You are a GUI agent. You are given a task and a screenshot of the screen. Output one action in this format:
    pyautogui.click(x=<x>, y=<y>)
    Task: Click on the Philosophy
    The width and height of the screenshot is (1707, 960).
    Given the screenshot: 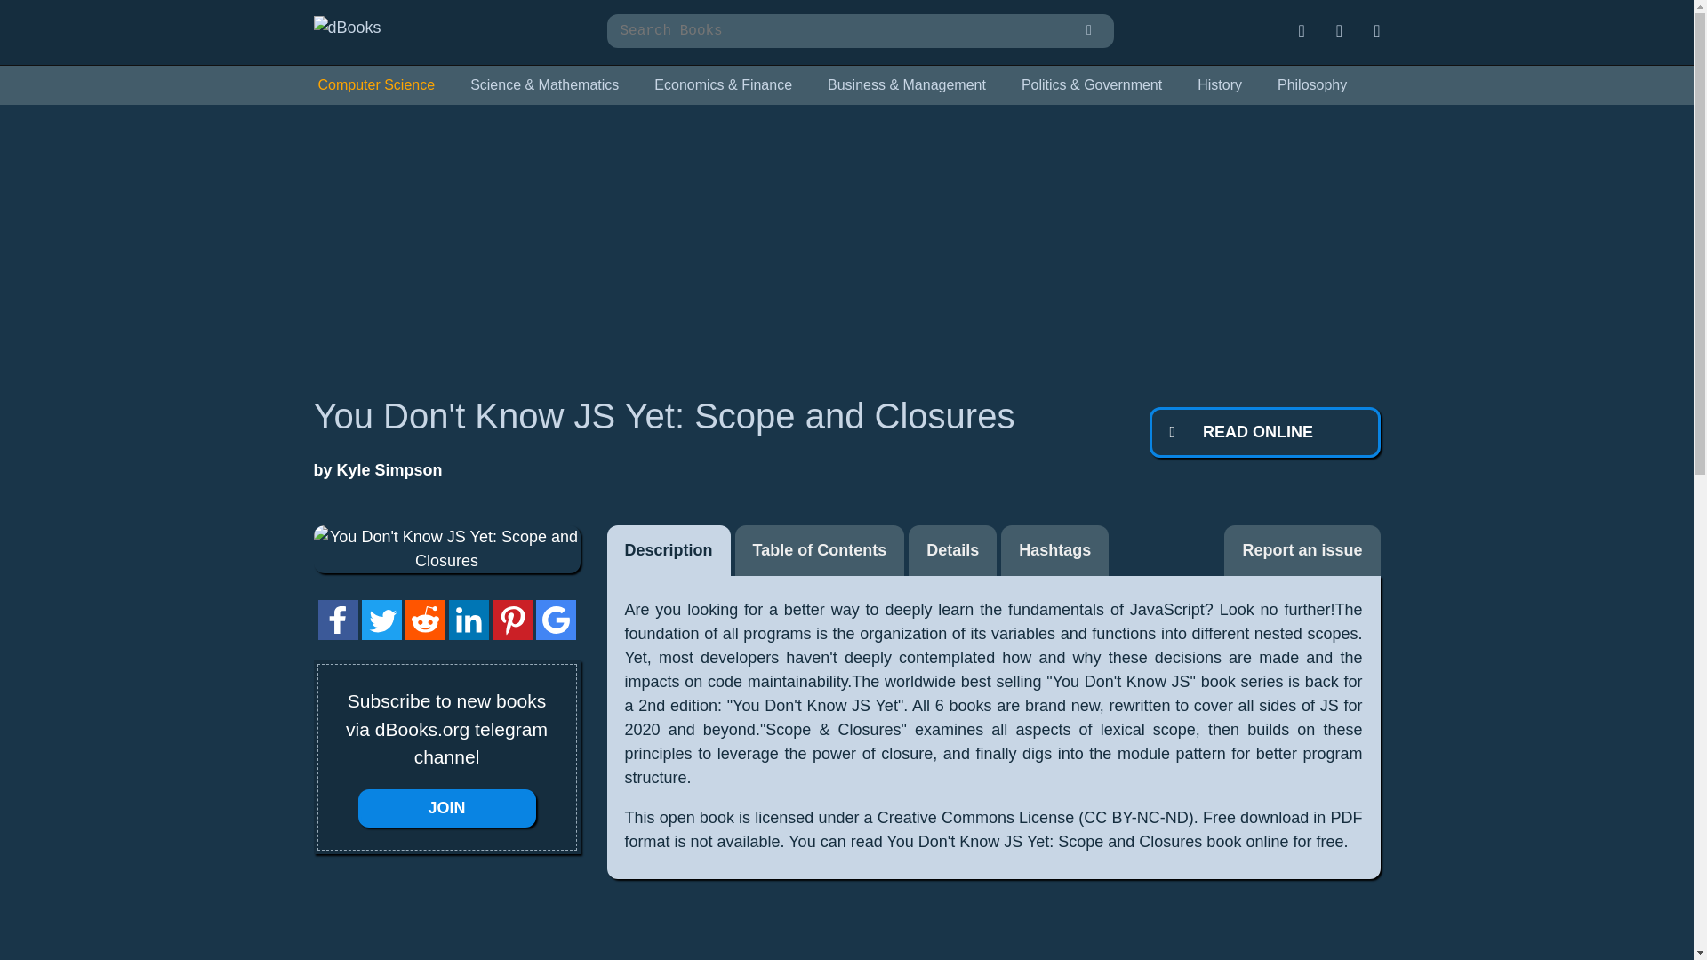 What is the action you would take?
    pyautogui.click(x=1312, y=85)
    